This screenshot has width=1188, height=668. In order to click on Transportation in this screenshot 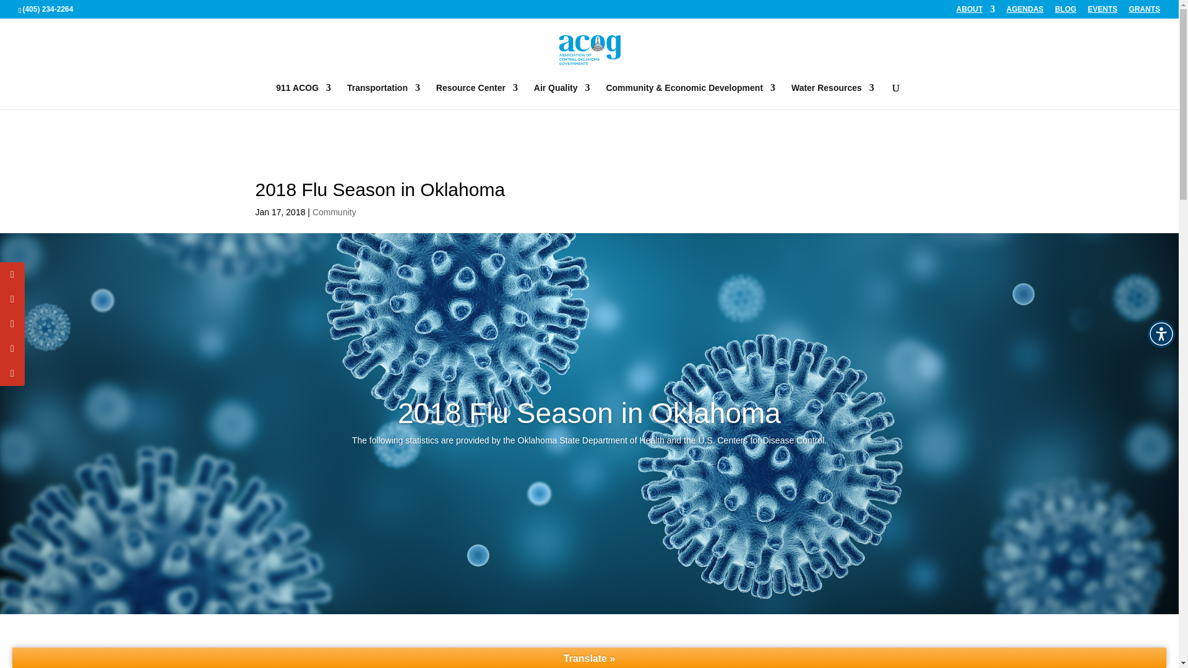, I will do `click(384, 96)`.